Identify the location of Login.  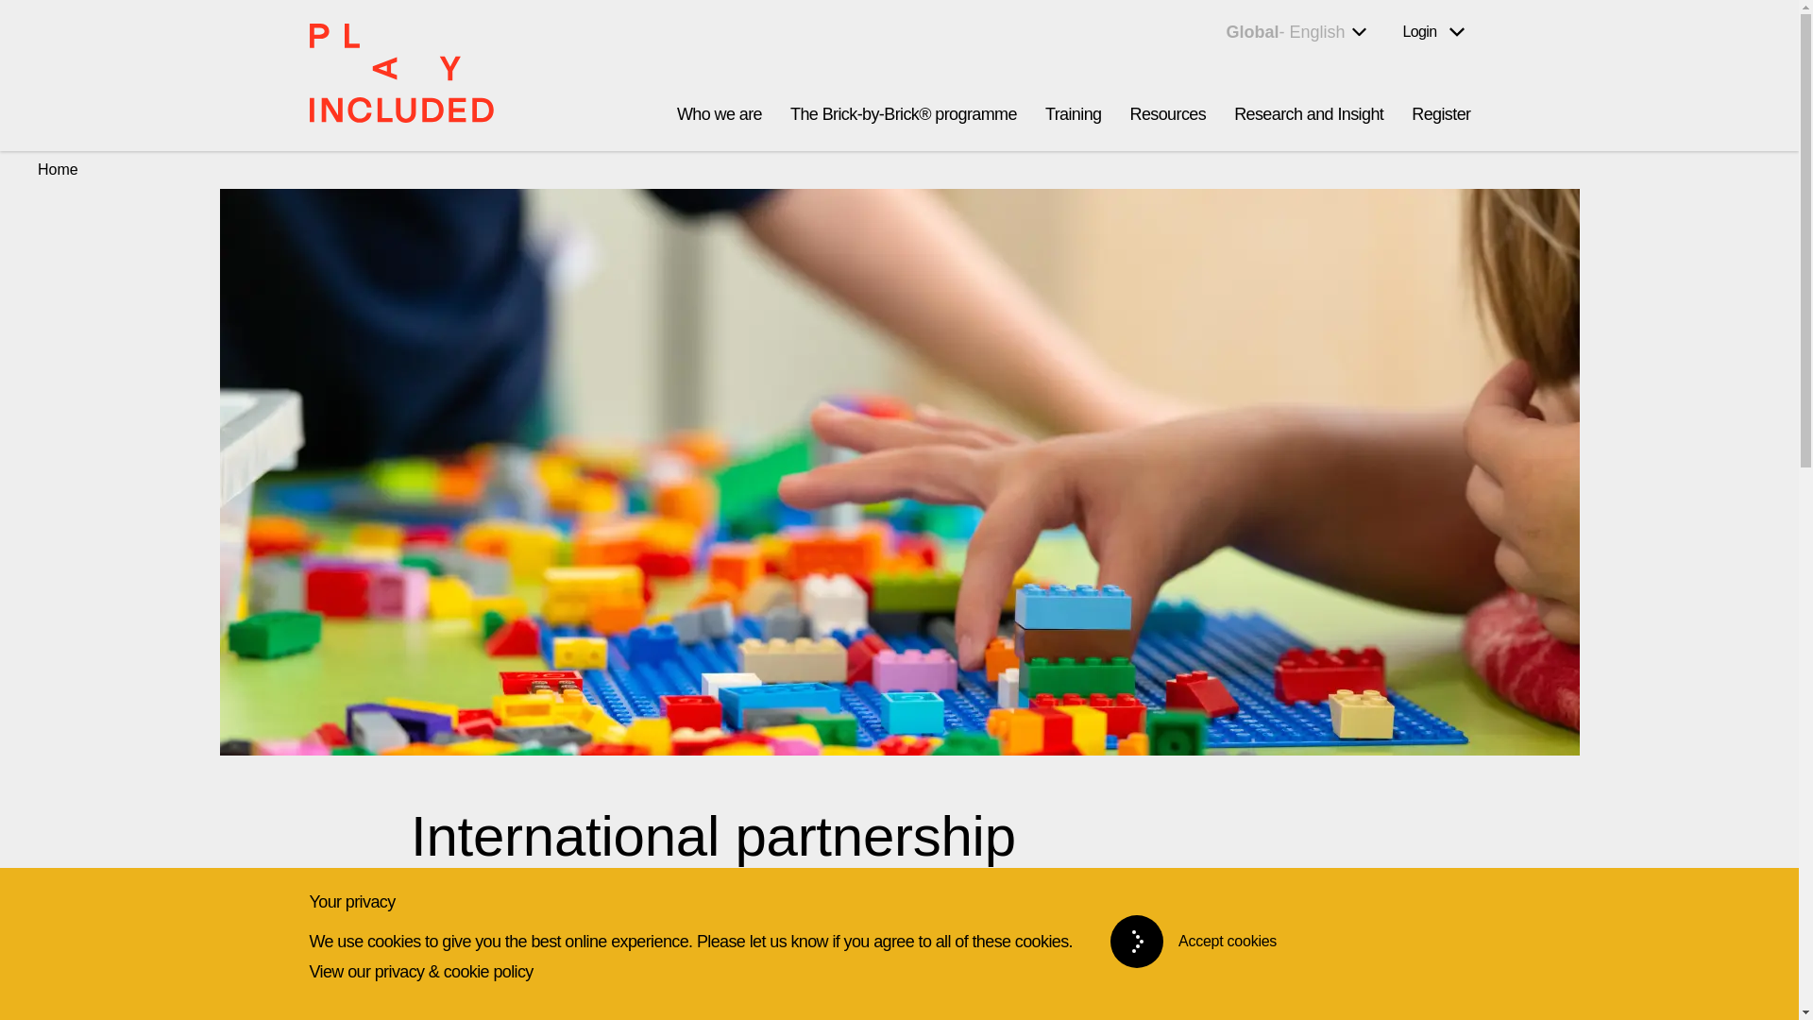
(1433, 32).